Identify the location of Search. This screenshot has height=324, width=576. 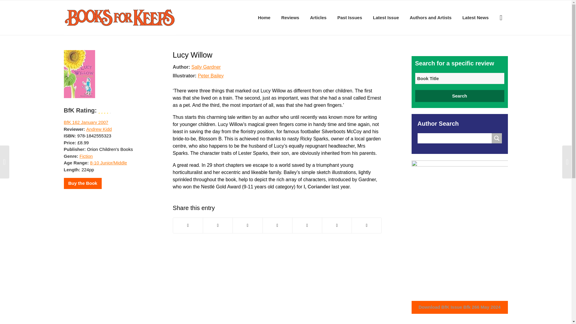
(460, 96).